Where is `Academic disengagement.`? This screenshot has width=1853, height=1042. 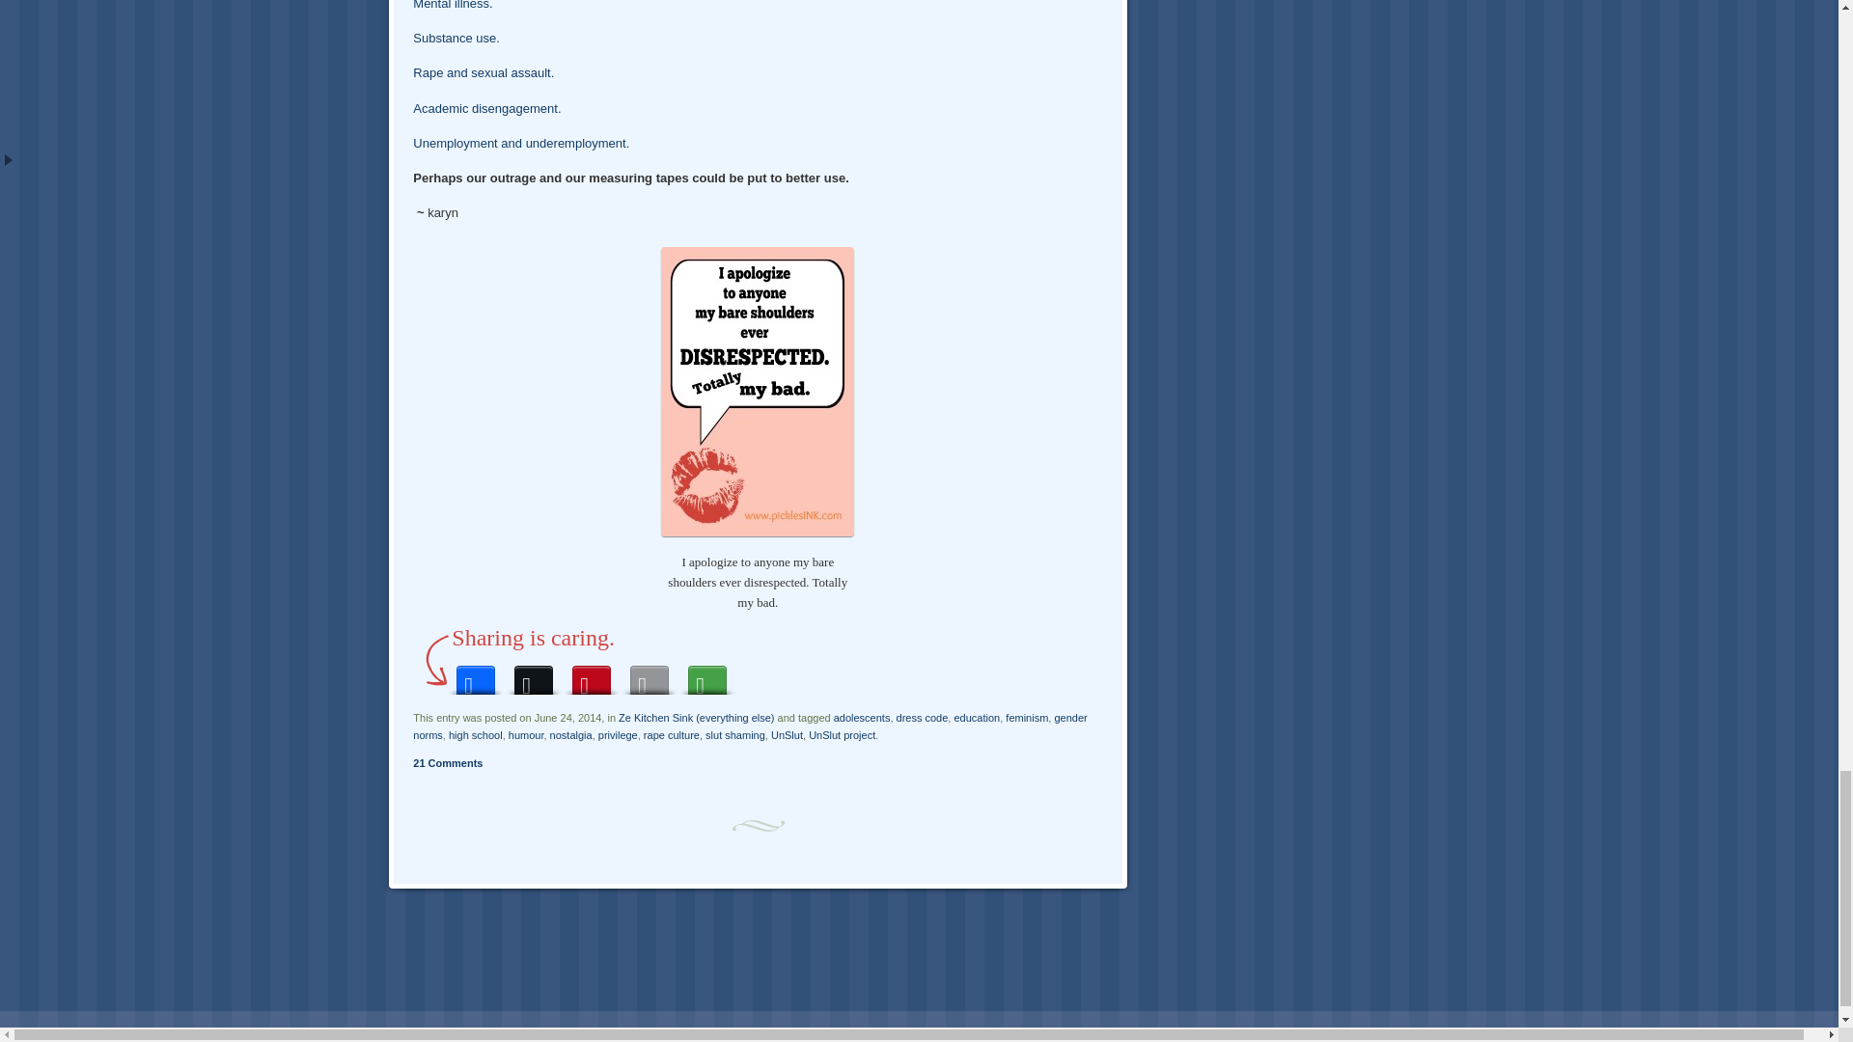
Academic disengagement. is located at coordinates (486, 108).